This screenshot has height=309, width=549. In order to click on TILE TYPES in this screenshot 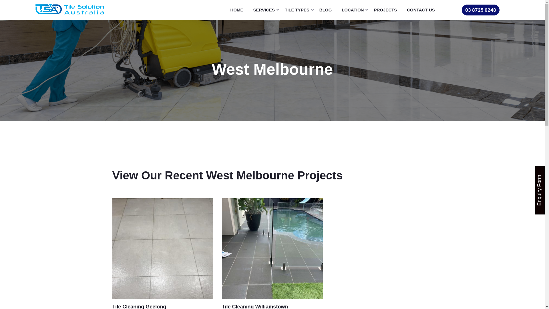, I will do `click(299, 10)`.